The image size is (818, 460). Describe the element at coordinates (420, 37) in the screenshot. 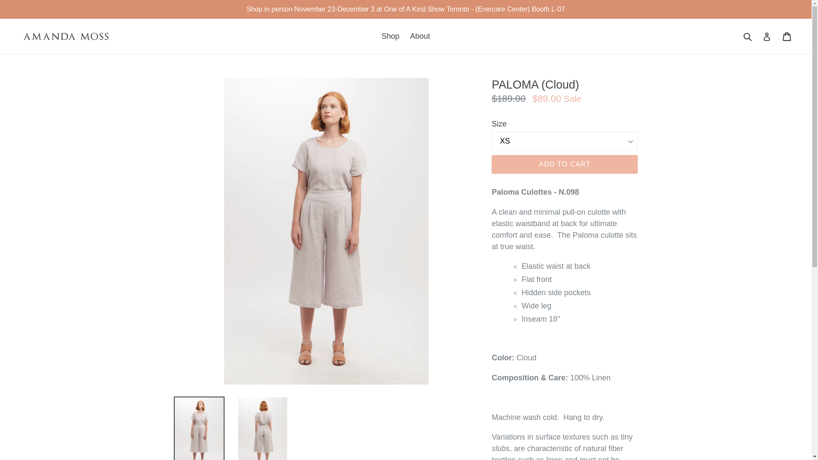

I see `About` at that location.